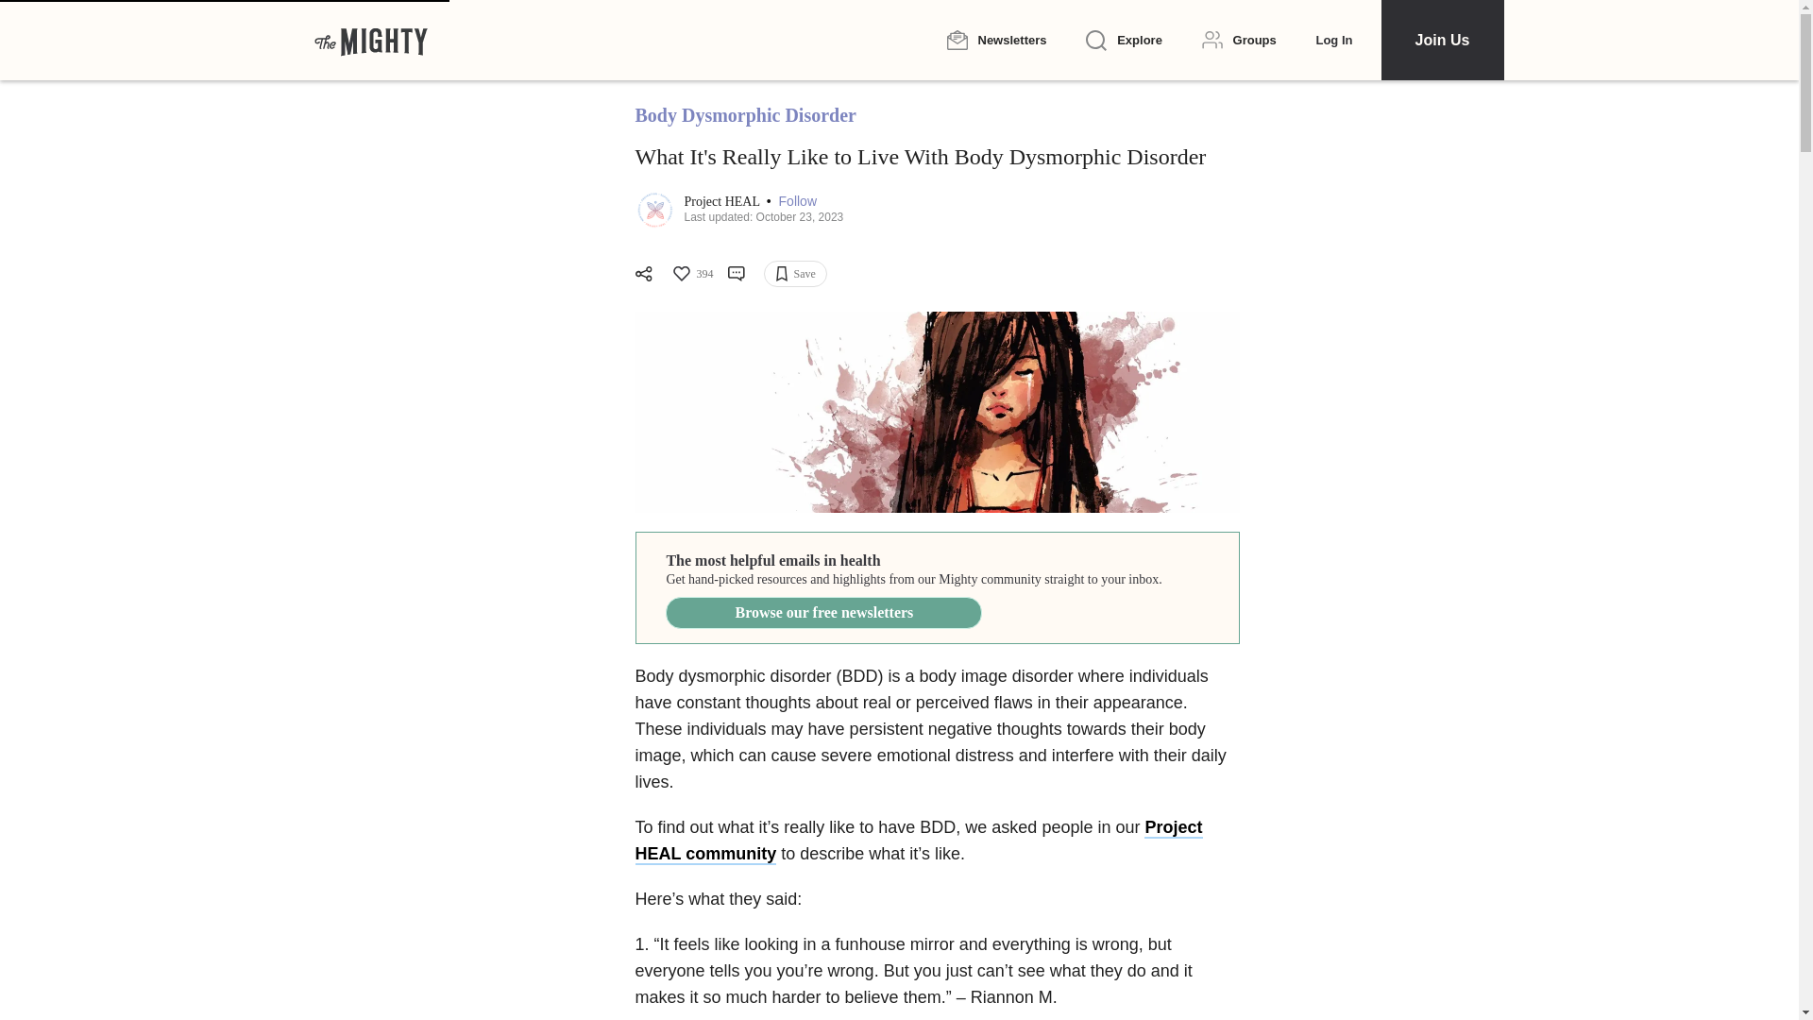 This screenshot has width=1813, height=1020. I want to click on Project HEAL community, so click(918, 841).